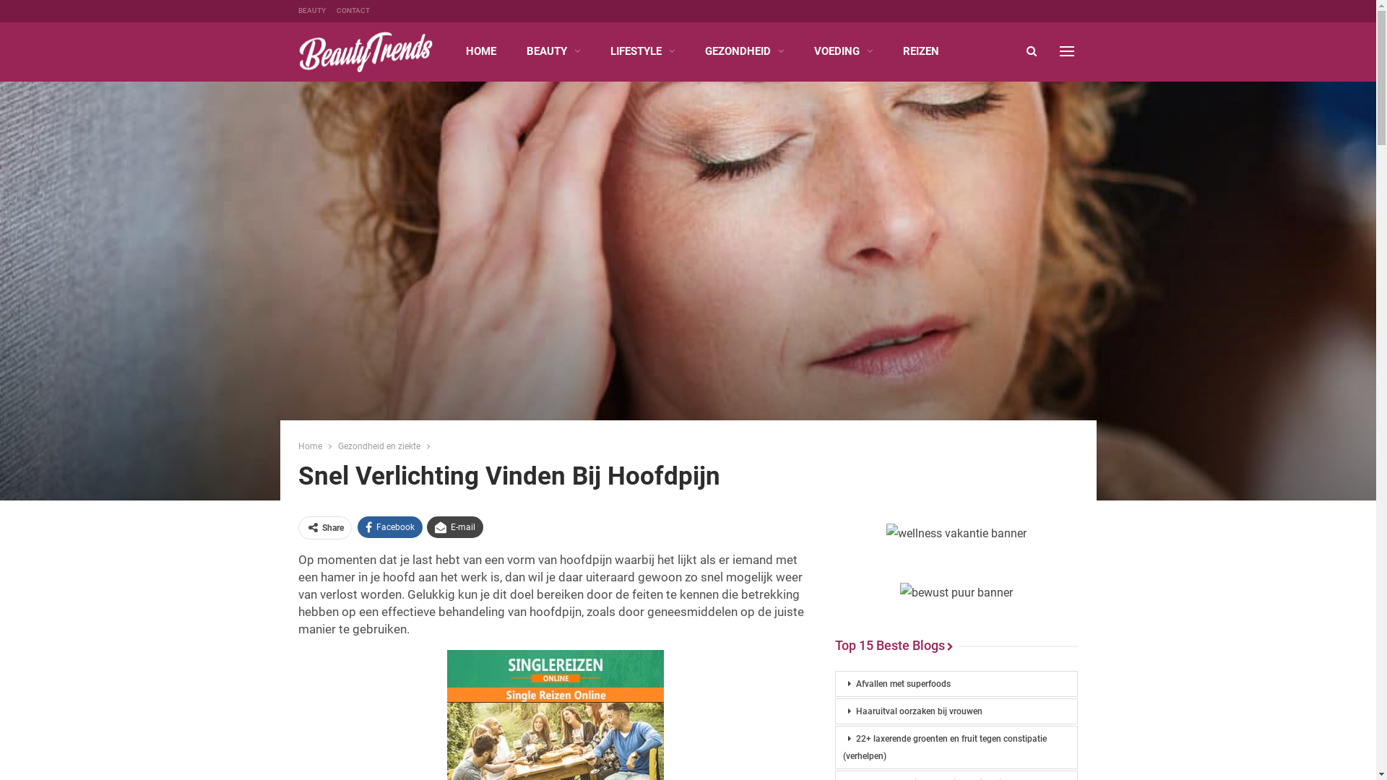 This screenshot has height=780, width=1387. Describe the element at coordinates (956, 711) in the screenshot. I see `Haaruitval oorzaken bij vrouwen` at that location.